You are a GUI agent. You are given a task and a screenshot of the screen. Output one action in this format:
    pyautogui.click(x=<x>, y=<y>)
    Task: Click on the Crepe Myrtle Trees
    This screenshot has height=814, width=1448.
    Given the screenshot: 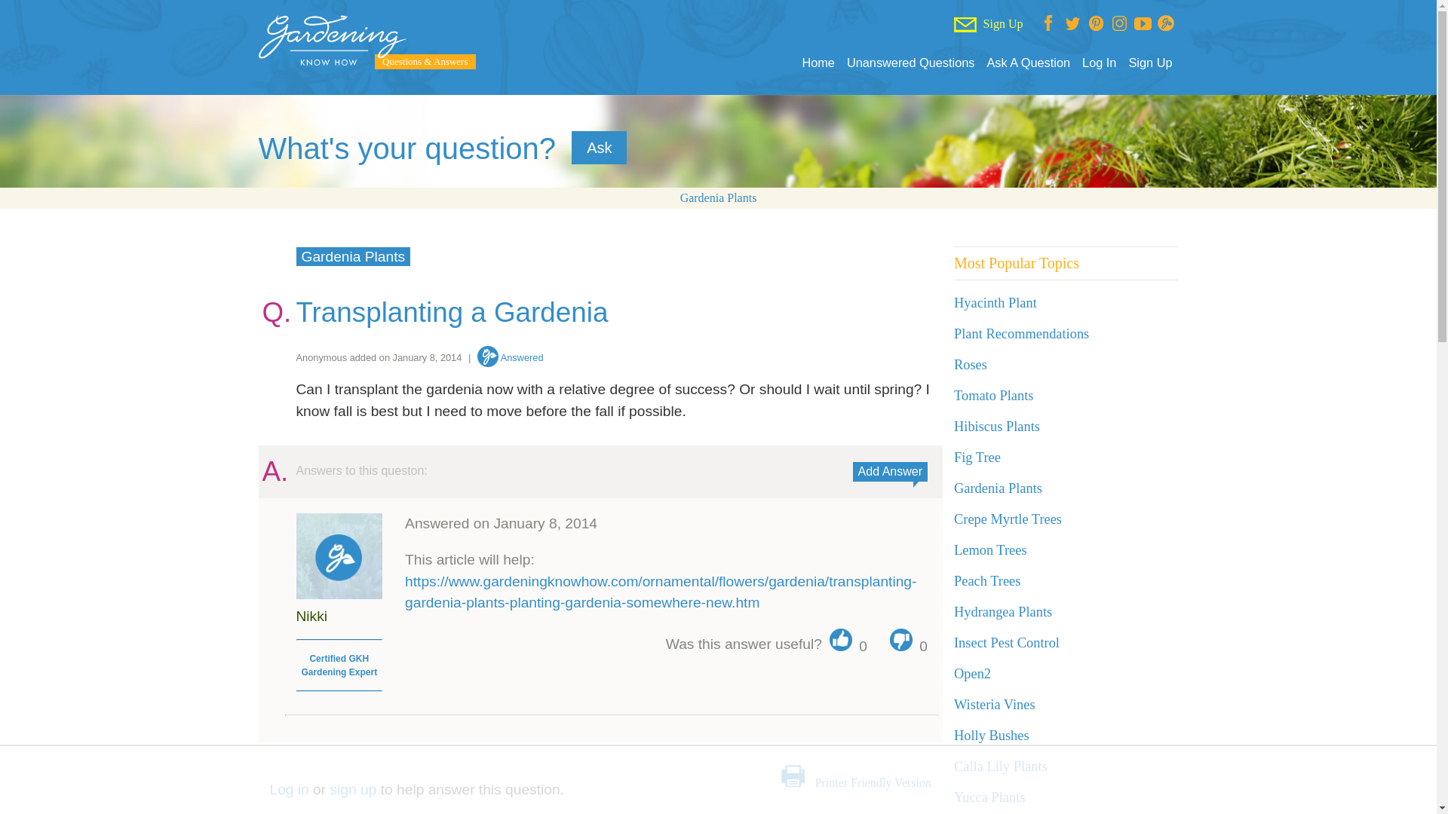 What is the action you would take?
    pyautogui.click(x=1008, y=519)
    